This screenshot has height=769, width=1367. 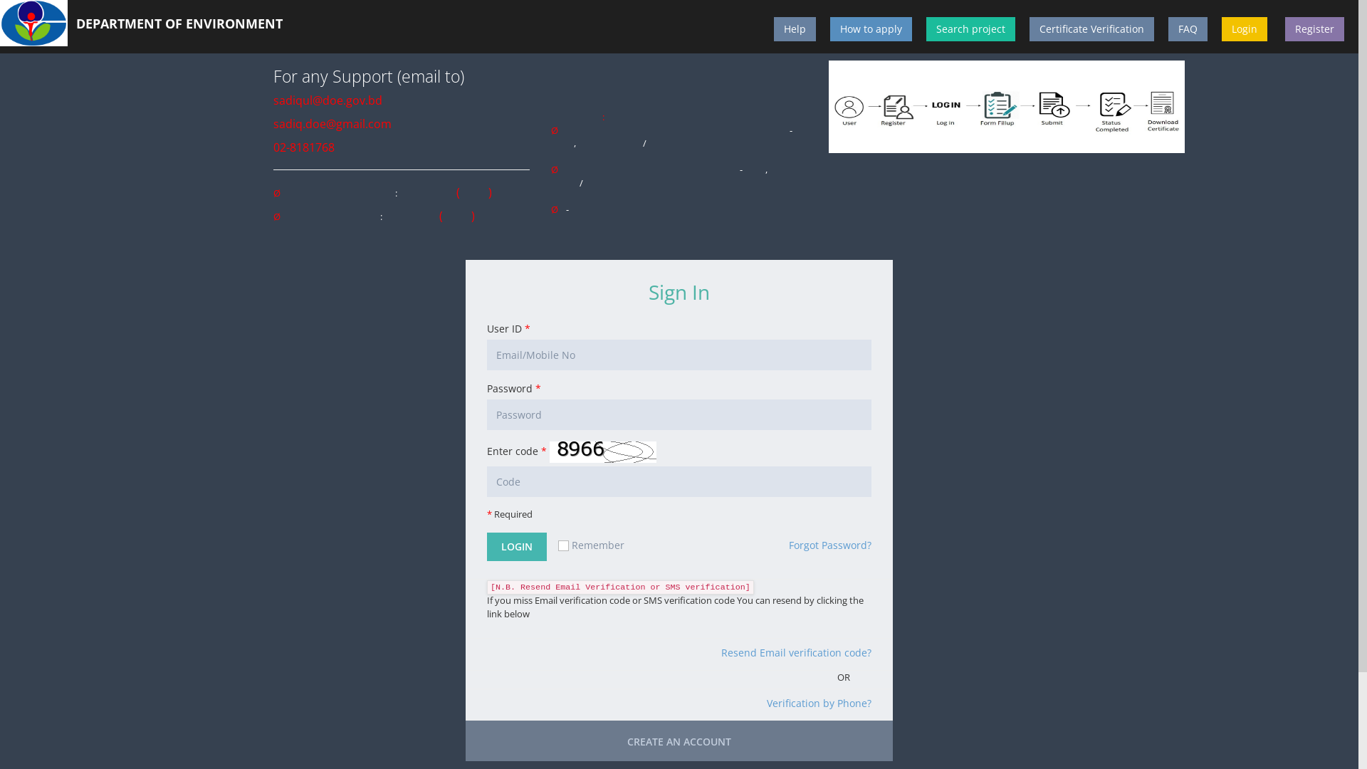 What do you see at coordinates (1092, 29) in the screenshot?
I see `Certificate Verification` at bounding box center [1092, 29].